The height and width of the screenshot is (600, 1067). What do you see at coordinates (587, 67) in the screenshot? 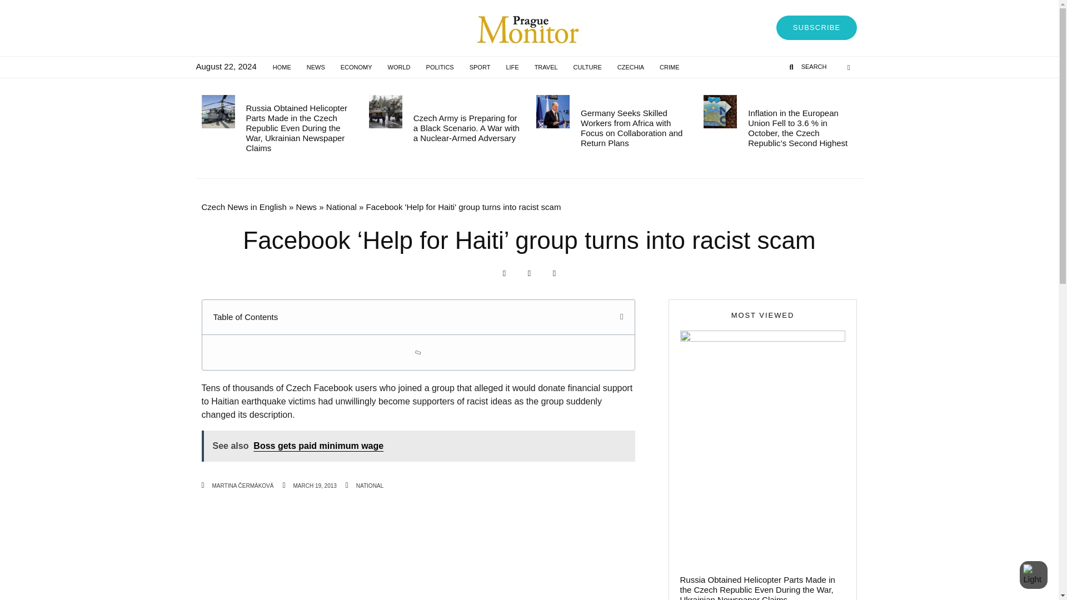
I see `CULTURE` at bounding box center [587, 67].